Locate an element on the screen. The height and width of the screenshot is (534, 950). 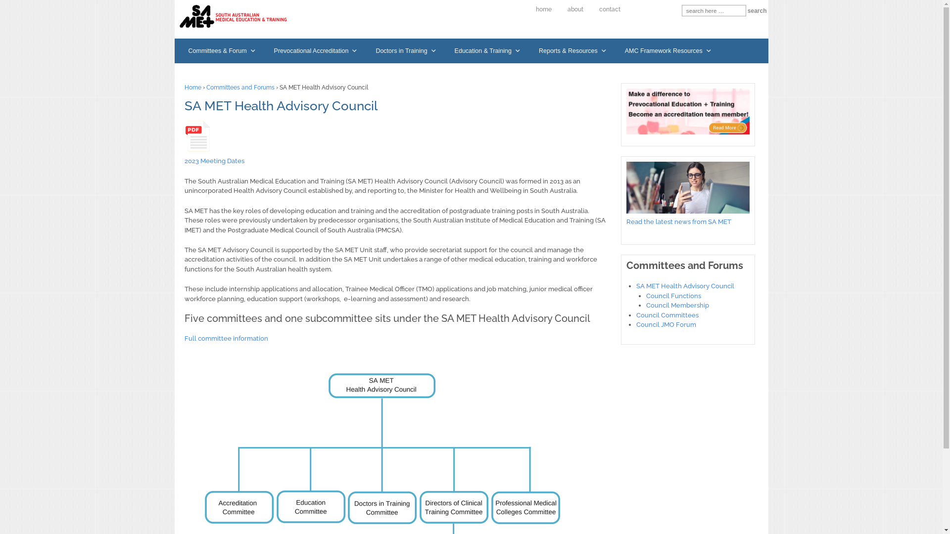
Home is located at coordinates (192, 88).